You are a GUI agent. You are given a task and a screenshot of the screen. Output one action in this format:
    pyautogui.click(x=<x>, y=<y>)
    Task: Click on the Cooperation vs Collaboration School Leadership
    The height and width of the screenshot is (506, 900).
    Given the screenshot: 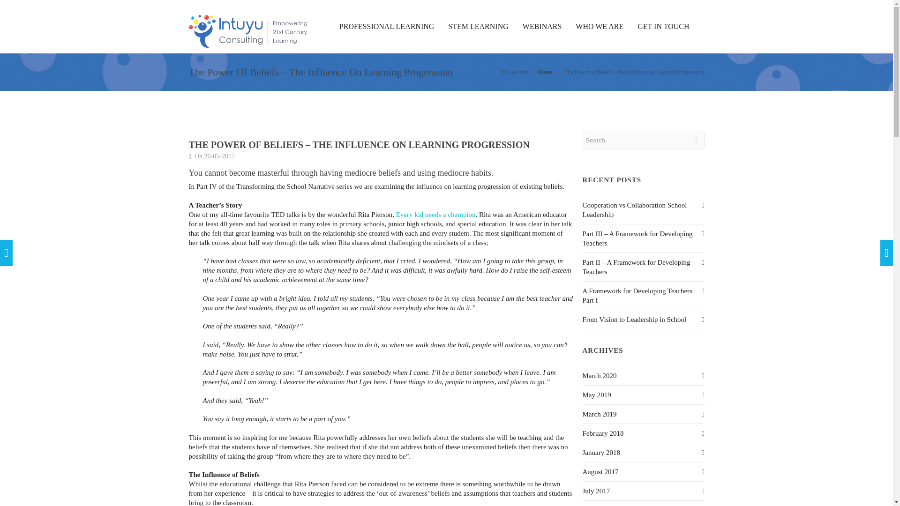 What is the action you would take?
    pyautogui.click(x=634, y=209)
    